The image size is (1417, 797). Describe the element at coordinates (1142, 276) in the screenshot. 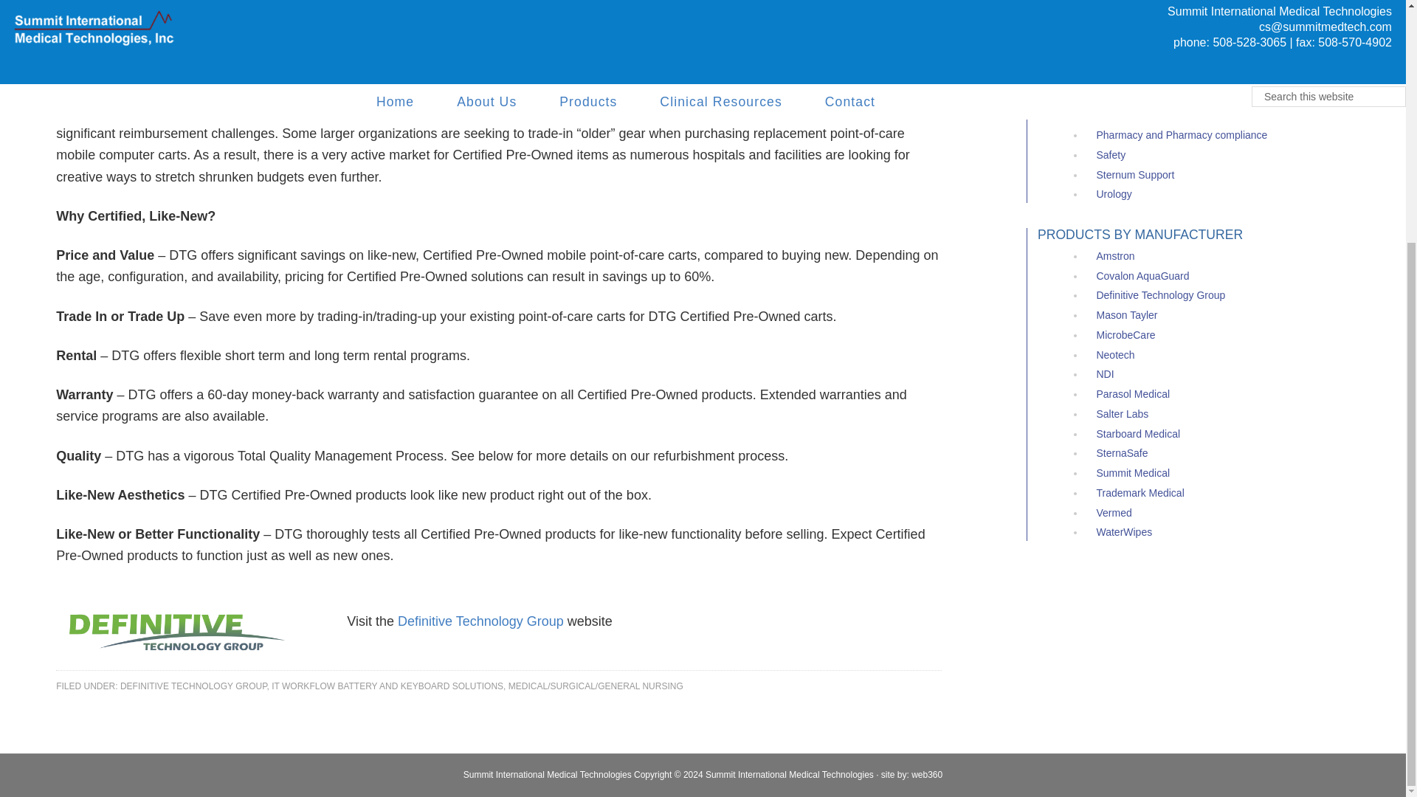

I see `Covalon AquaGuard` at that location.